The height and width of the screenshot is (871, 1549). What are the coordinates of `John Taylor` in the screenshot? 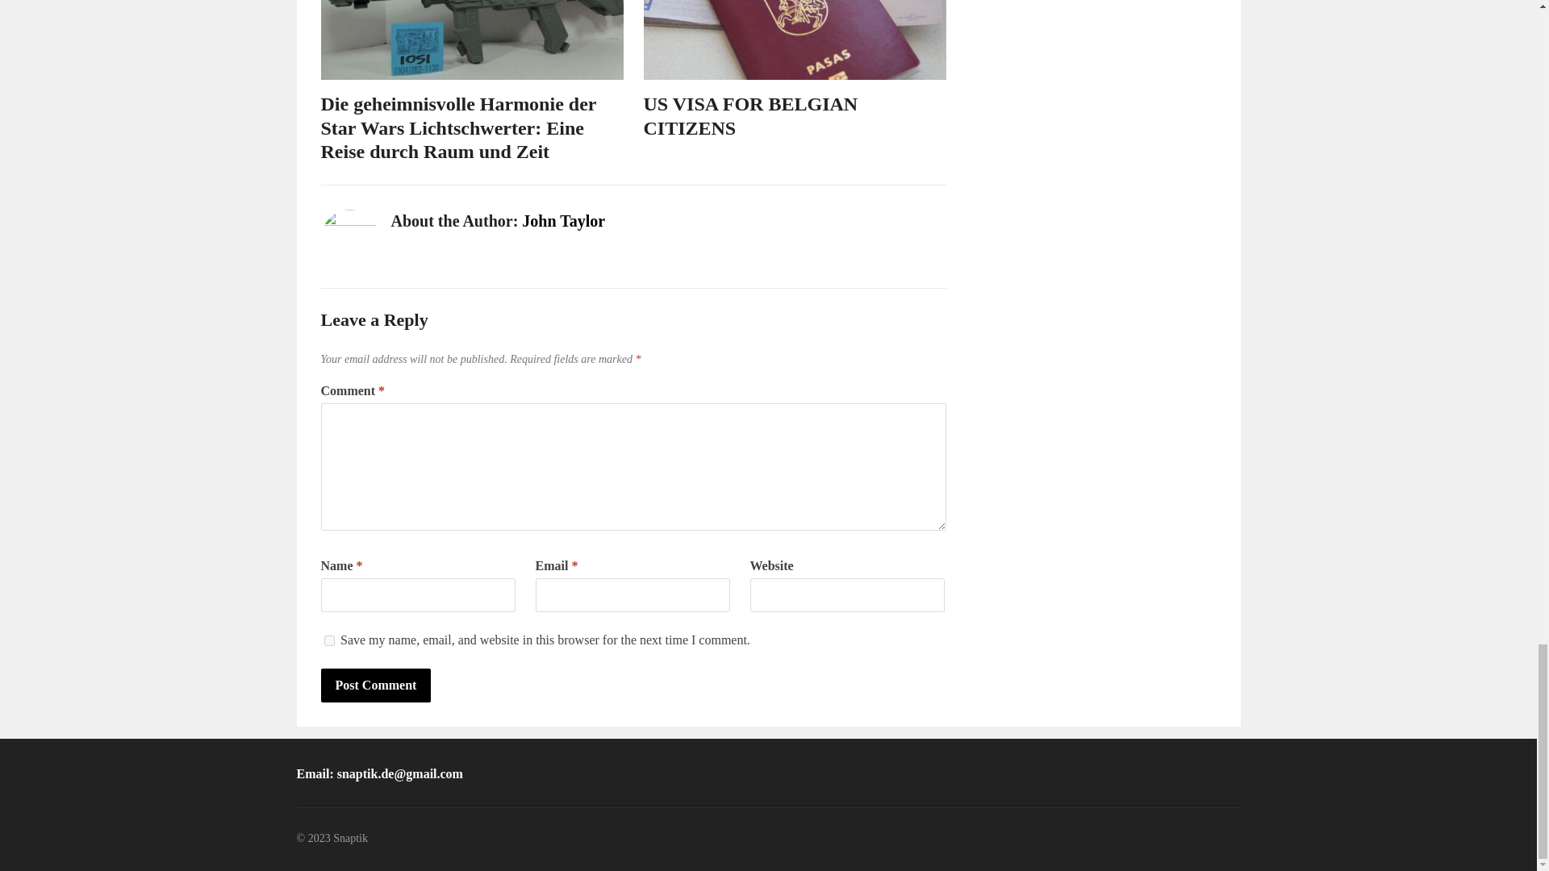 It's located at (563, 221).